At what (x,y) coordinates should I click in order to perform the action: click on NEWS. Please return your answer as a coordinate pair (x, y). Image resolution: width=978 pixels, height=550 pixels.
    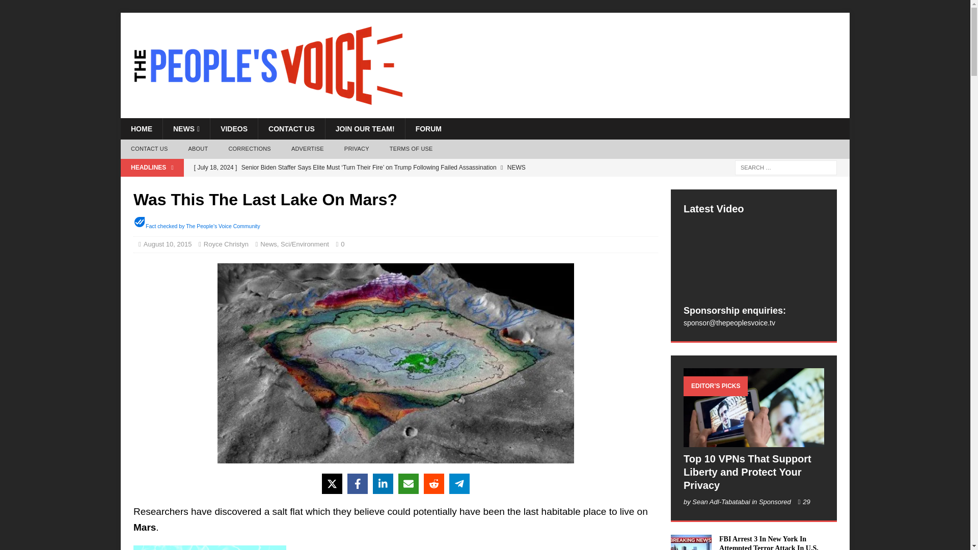
    Looking at the image, I should click on (186, 129).